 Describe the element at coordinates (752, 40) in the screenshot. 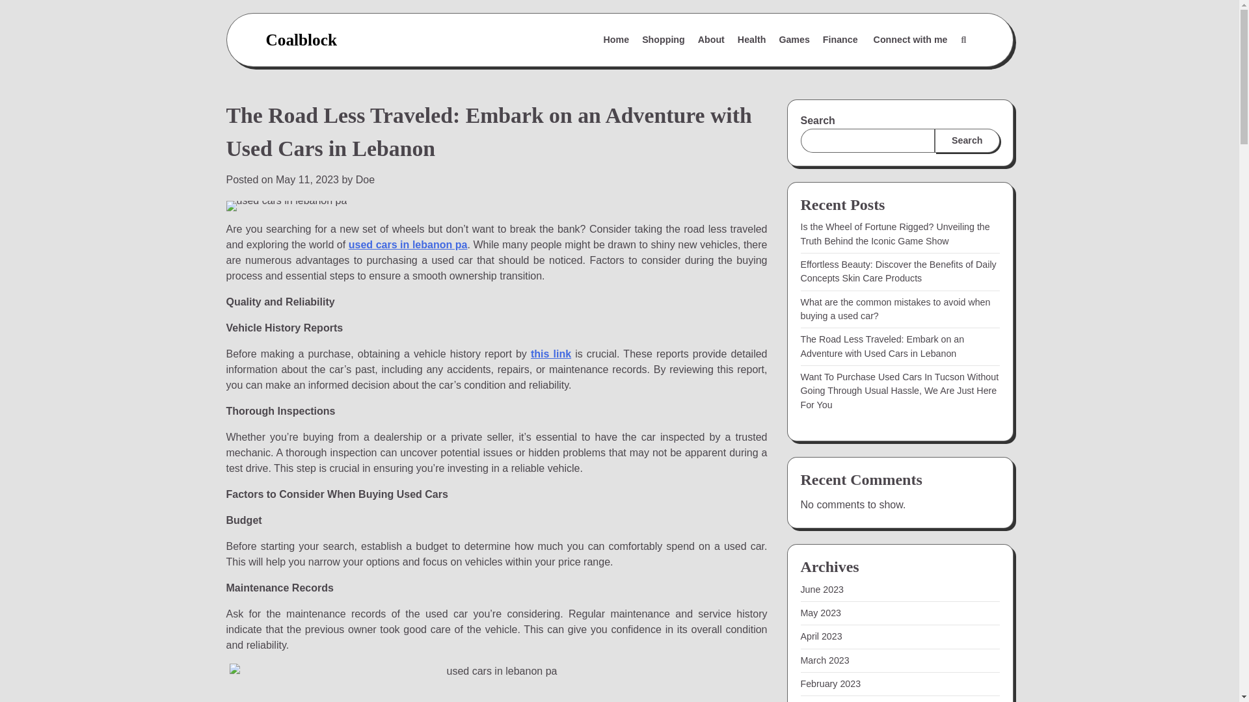

I see `Health` at that location.